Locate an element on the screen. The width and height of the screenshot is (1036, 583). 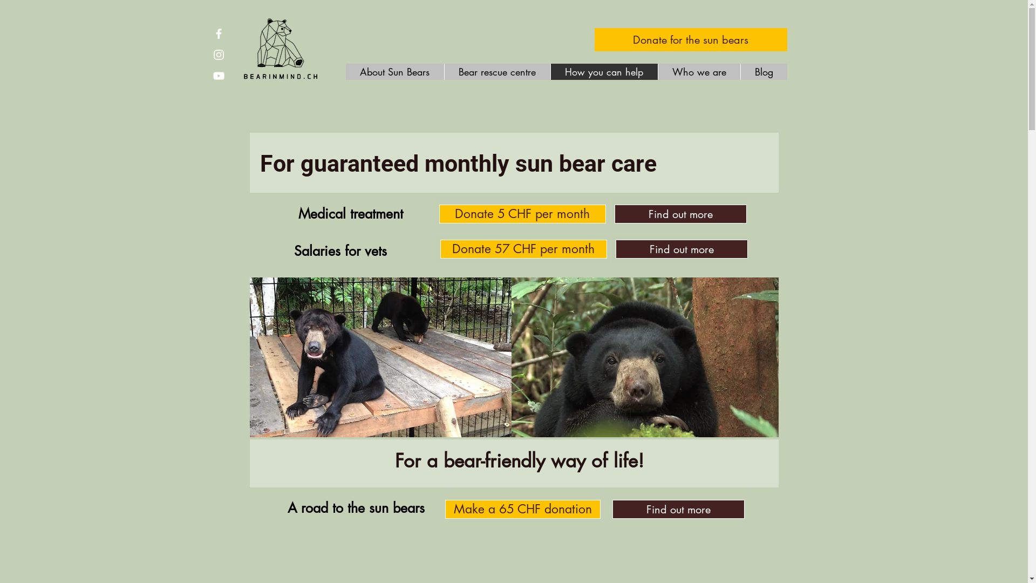
Blog is located at coordinates (764, 72).